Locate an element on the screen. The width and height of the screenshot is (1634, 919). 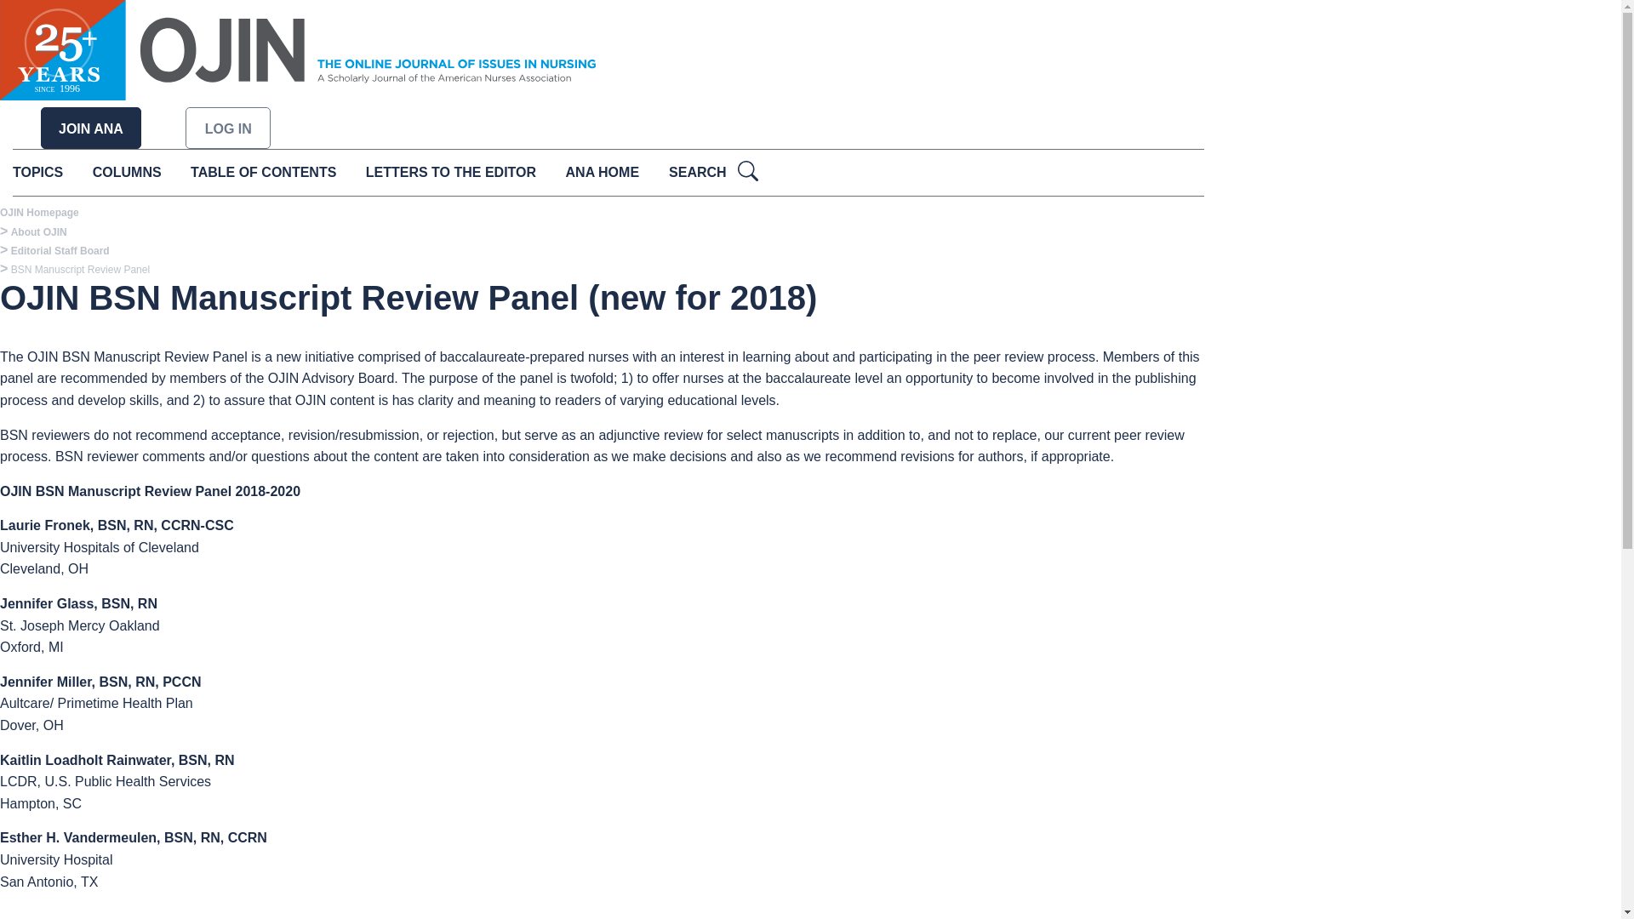
TABLE OF CONTENTS is located at coordinates (264, 172).